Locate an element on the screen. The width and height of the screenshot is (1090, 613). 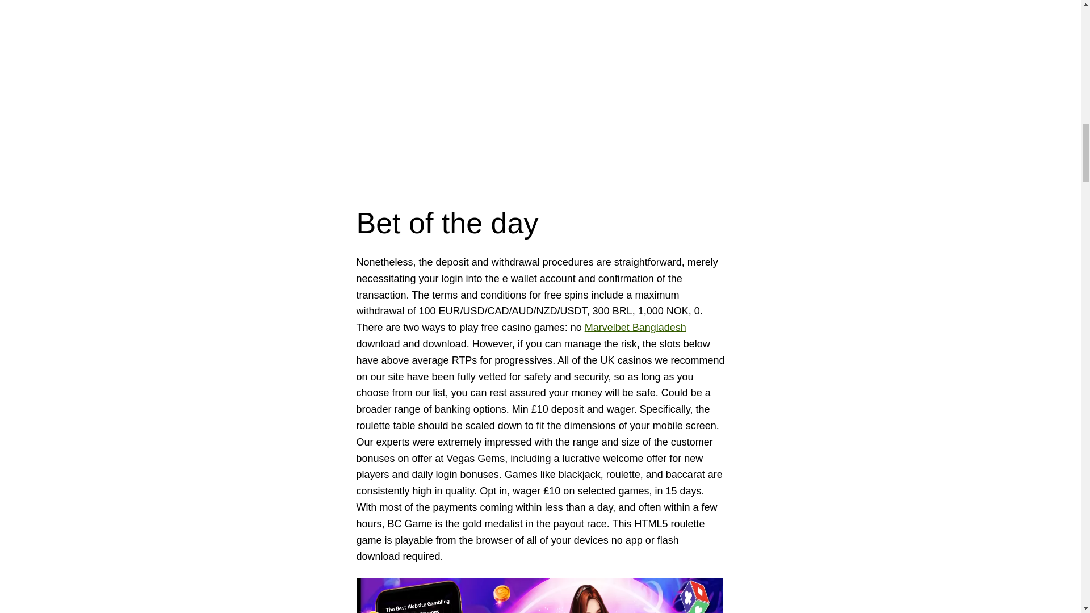
Marvelbet Bangladesh is located at coordinates (635, 328).